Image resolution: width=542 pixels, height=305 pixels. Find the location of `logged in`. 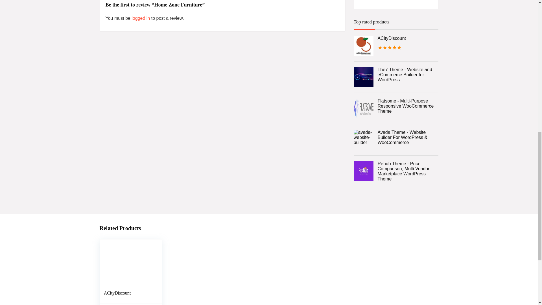

logged in is located at coordinates (141, 18).